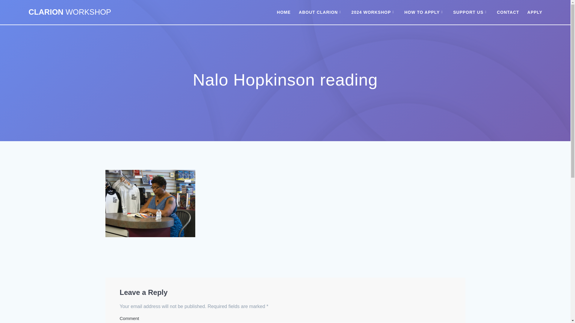  I want to click on HOME, so click(284, 12).